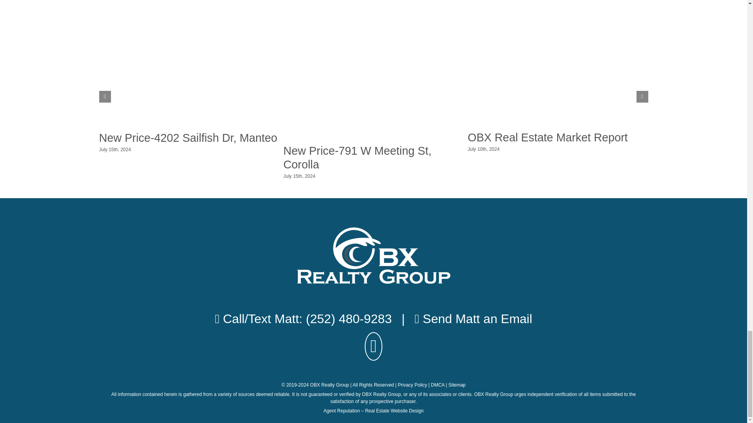 The height and width of the screenshot is (423, 753). What do you see at coordinates (357, 157) in the screenshot?
I see `New Price-791 W Meeting St, Corolla` at bounding box center [357, 157].